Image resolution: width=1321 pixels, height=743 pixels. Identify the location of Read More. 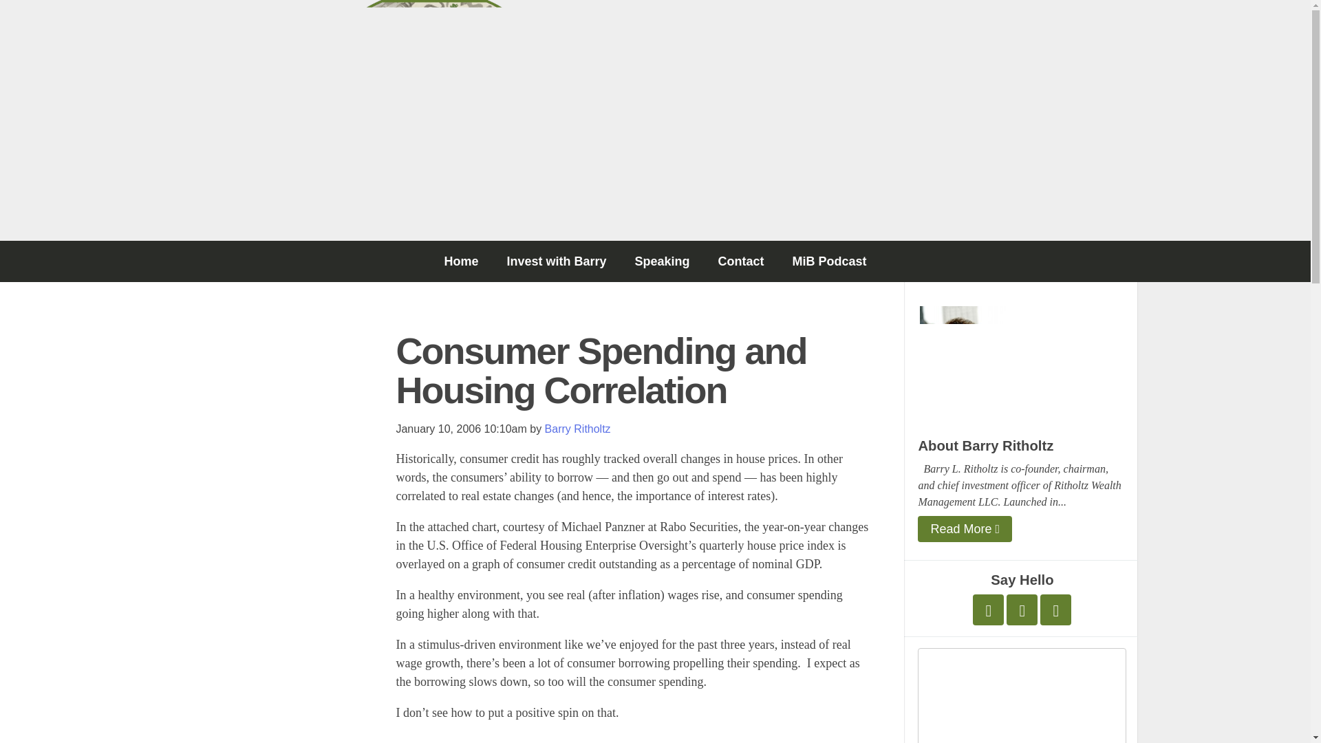
(965, 528).